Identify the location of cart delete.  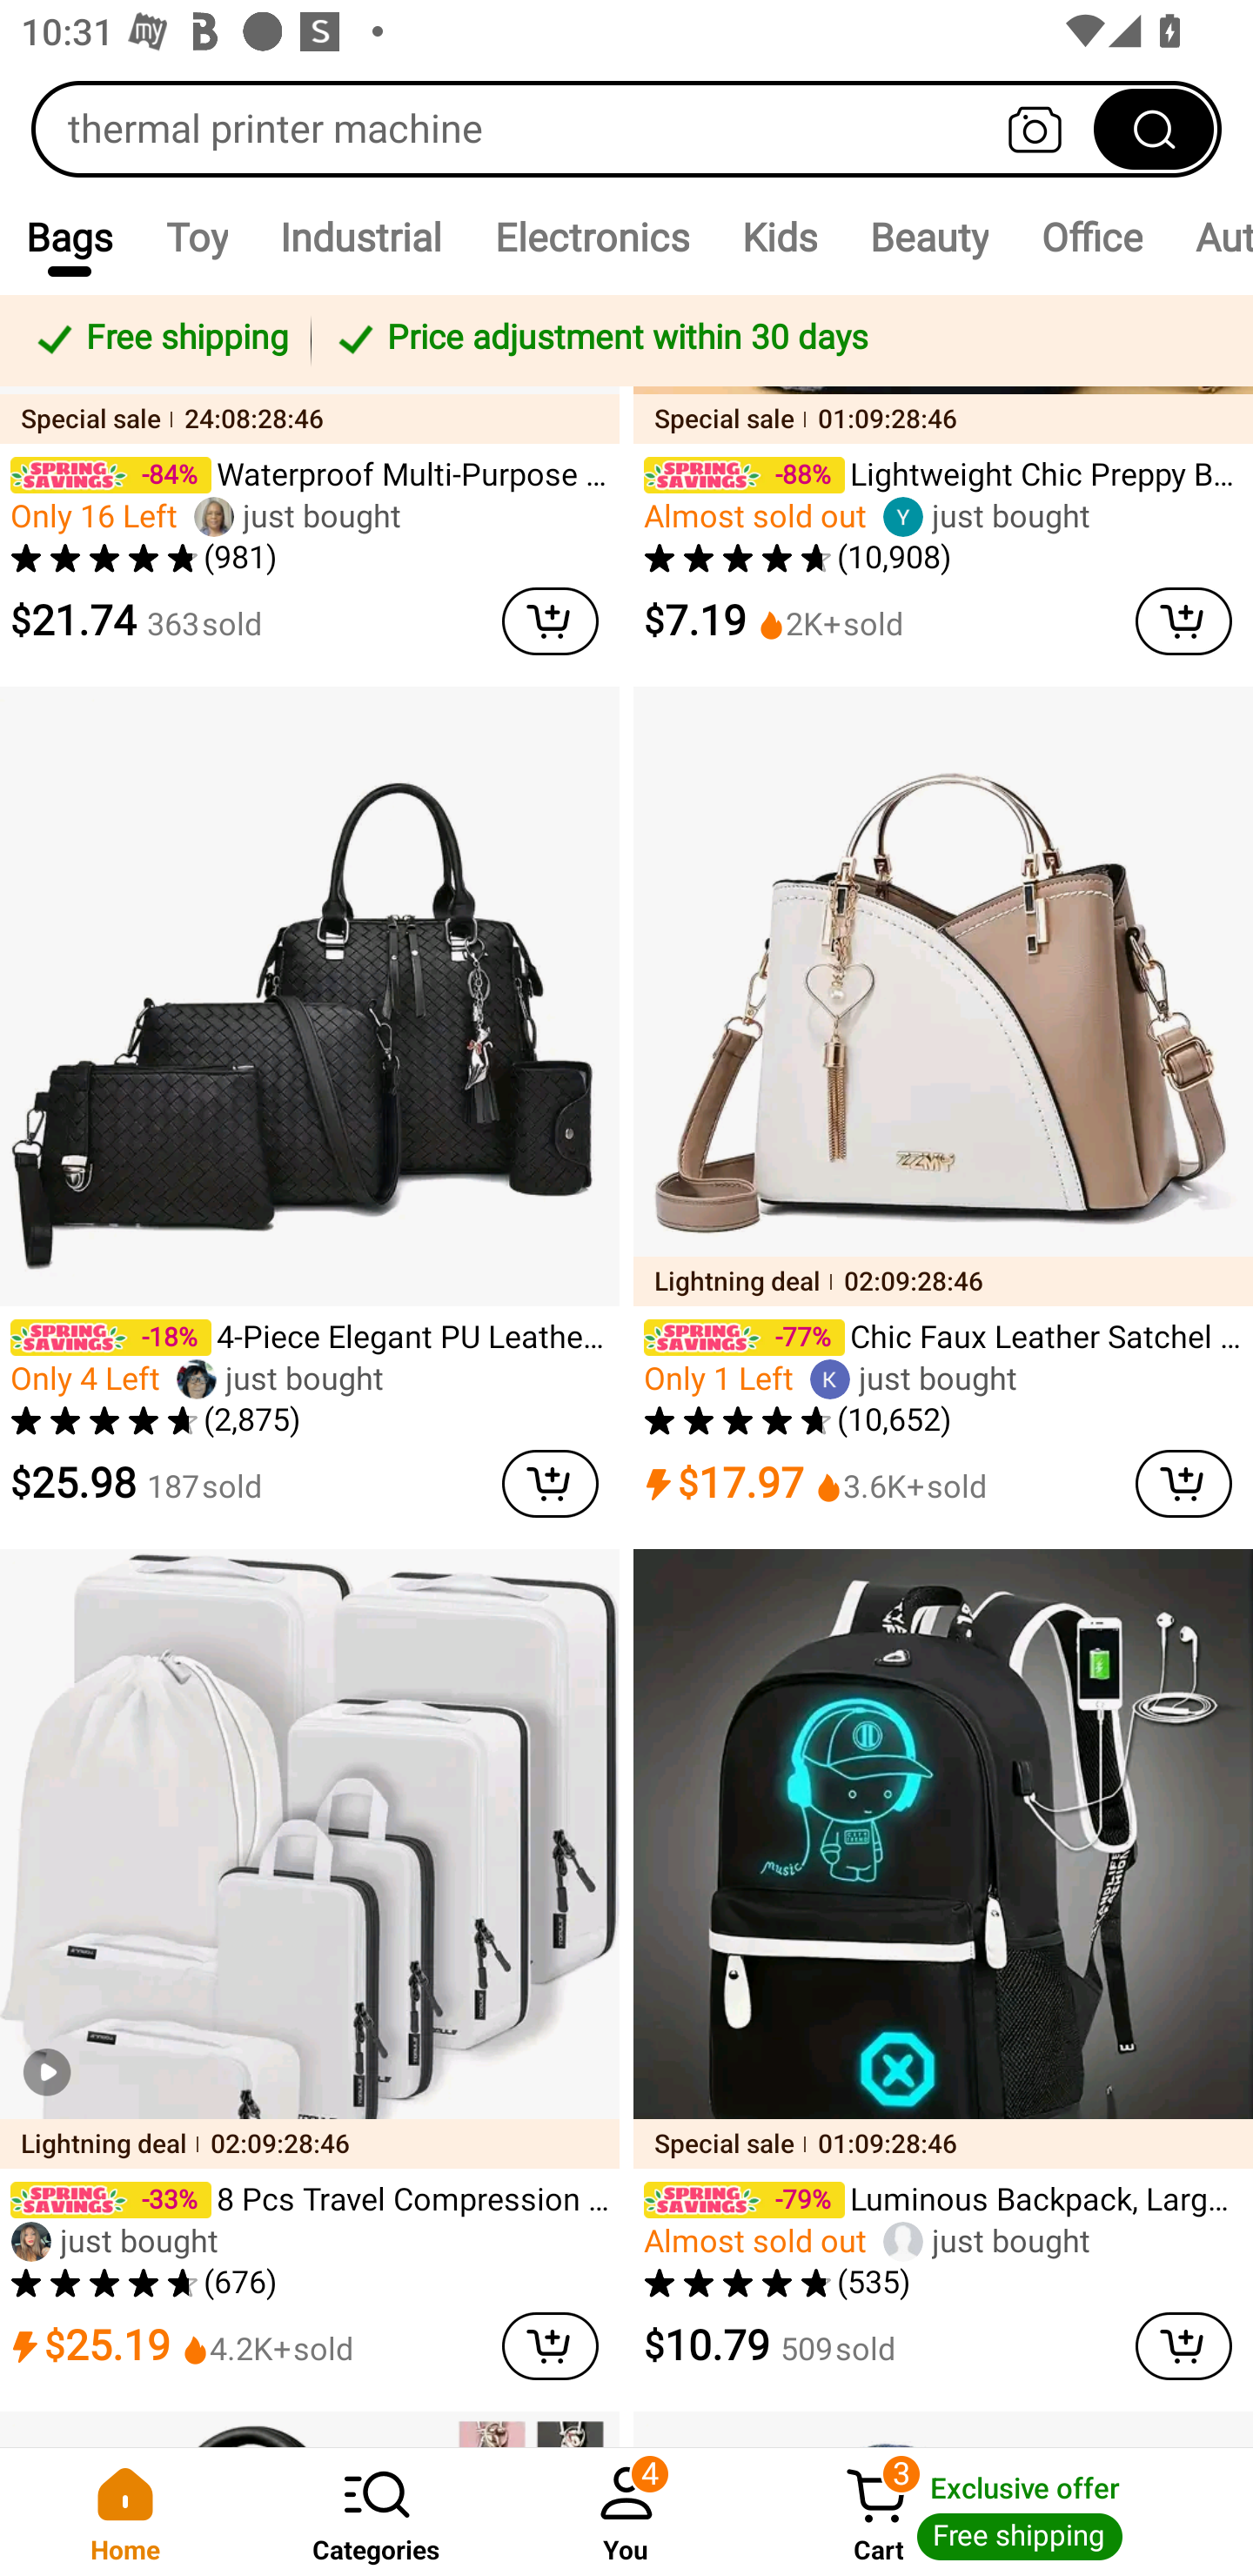
(1183, 2346).